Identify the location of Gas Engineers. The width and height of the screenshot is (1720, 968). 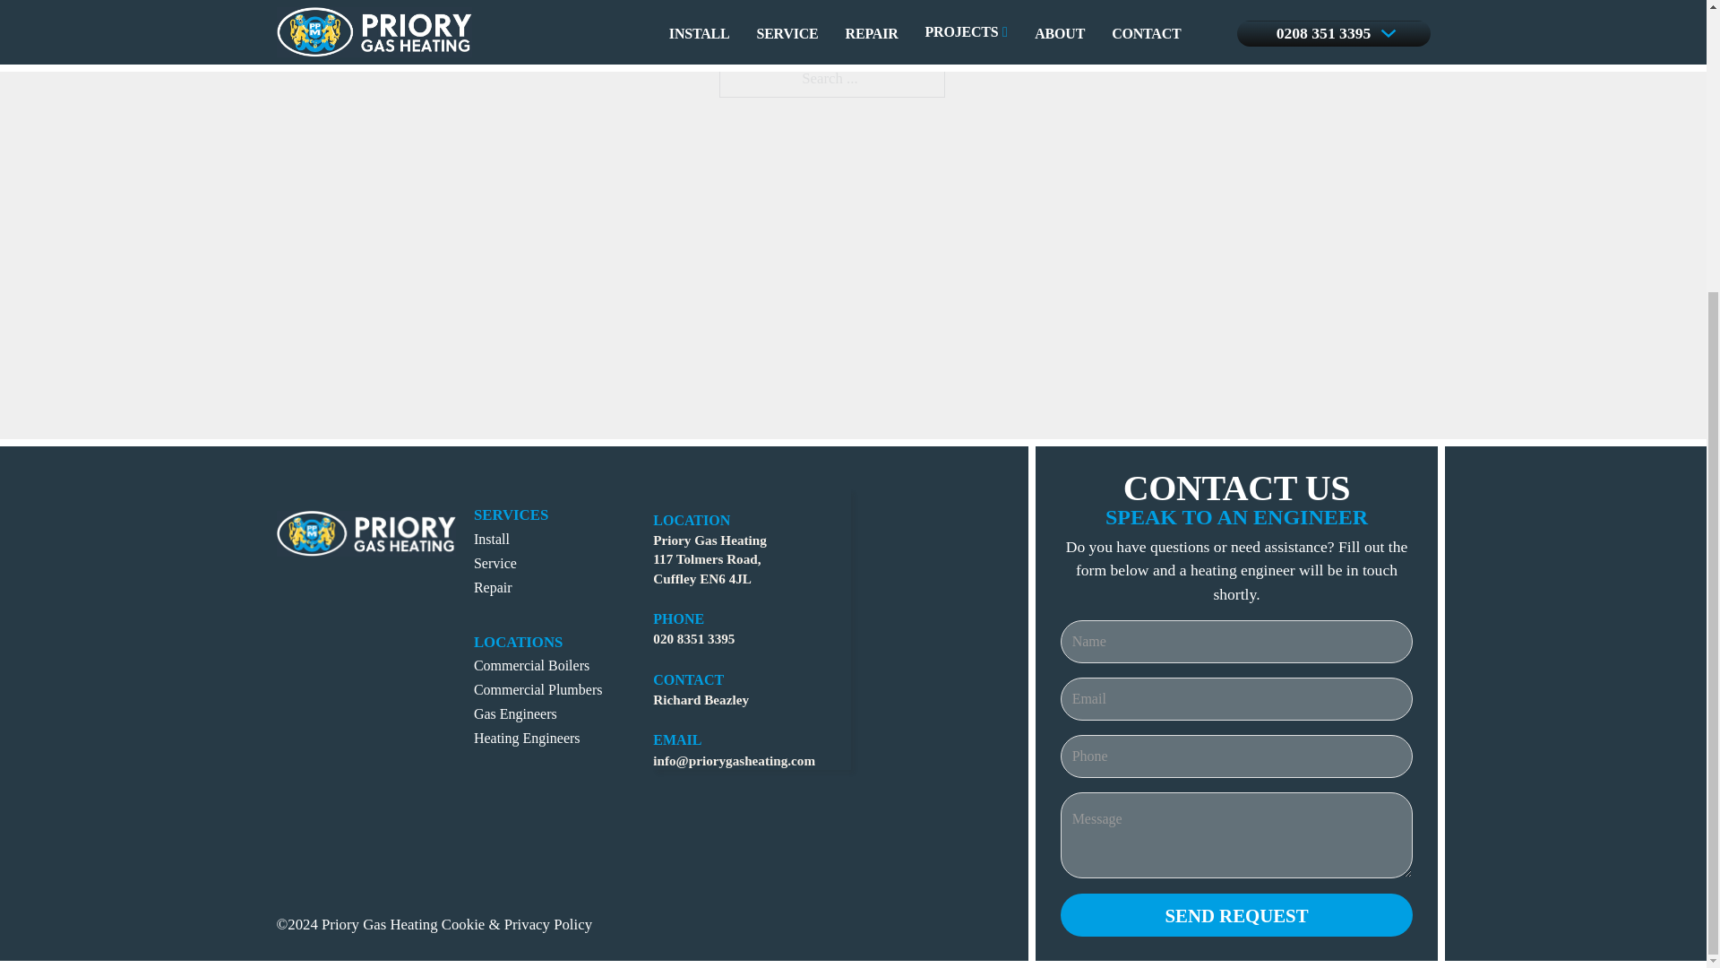
(516, 713).